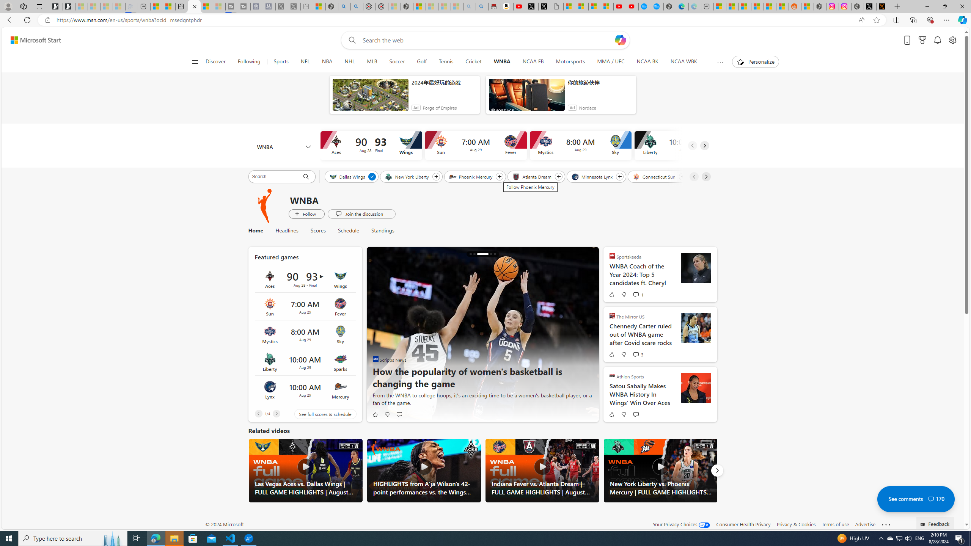  What do you see at coordinates (372, 62) in the screenshot?
I see `MLB` at bounding box center [372, 62].